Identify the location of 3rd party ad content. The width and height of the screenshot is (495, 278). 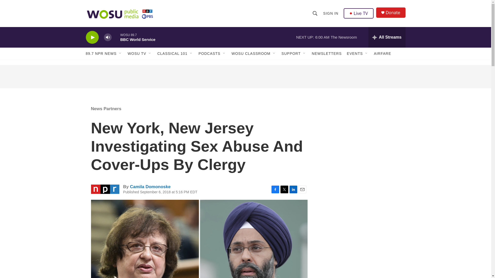
(361, 211).